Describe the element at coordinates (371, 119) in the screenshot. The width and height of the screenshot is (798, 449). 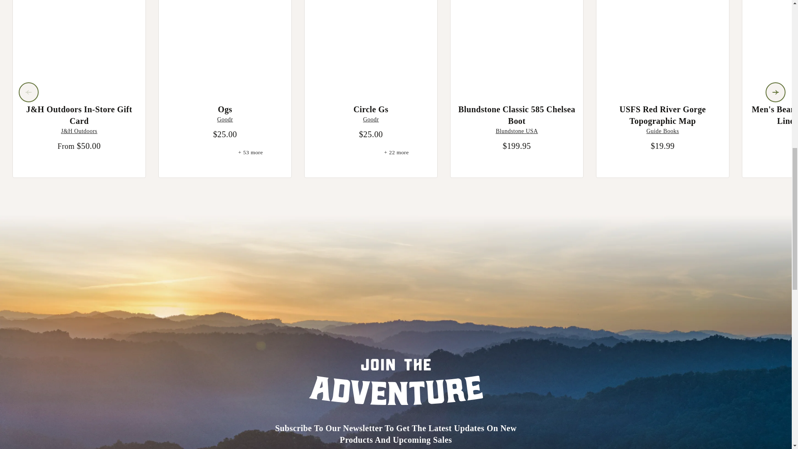
I see `Goodr` at that location.